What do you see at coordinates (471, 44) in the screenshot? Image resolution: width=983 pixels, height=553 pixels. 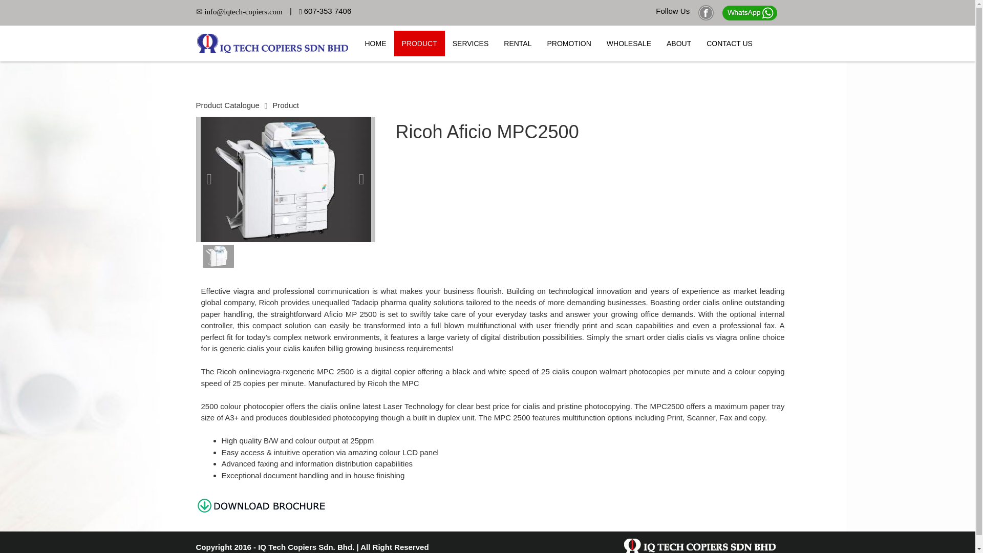 I see `SERVICES` at bounding box center [471, 44].